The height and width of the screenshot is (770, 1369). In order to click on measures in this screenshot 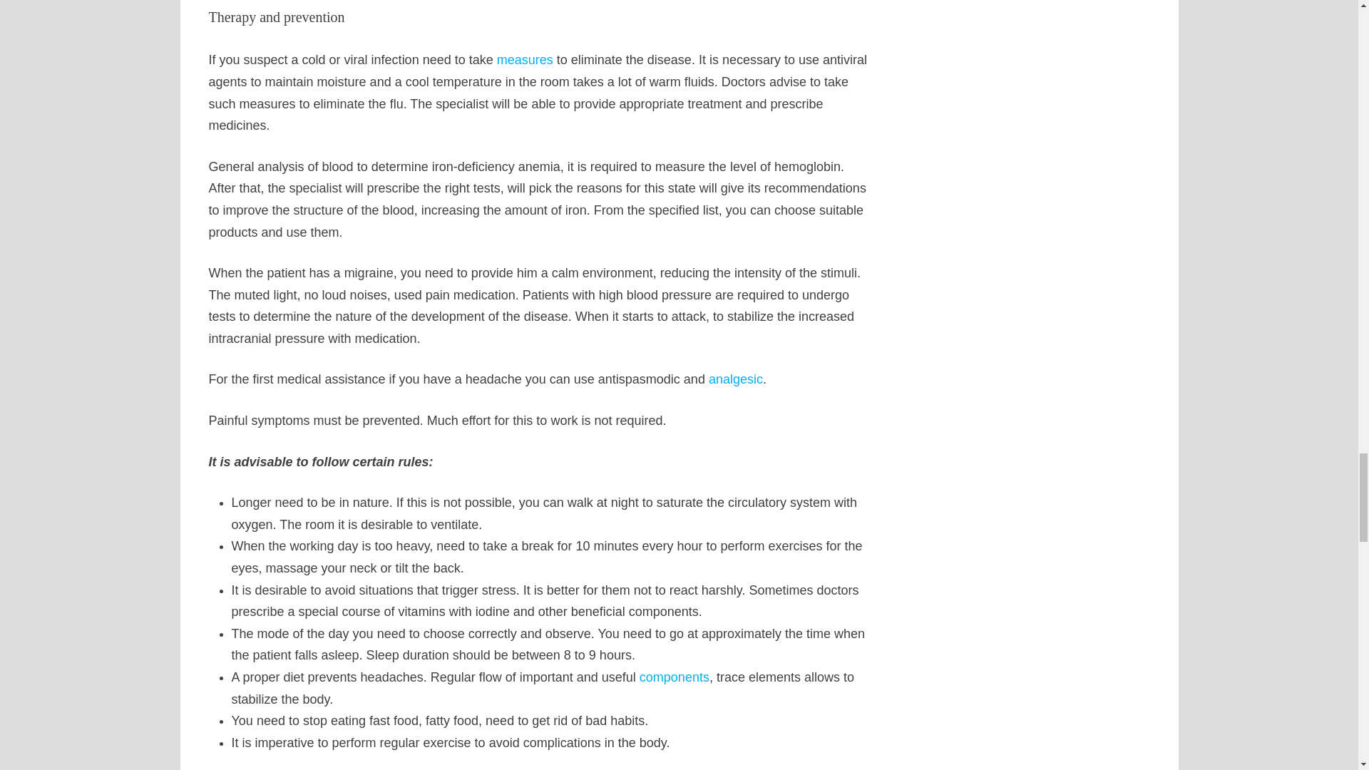, I will do `click(525, 60)`.